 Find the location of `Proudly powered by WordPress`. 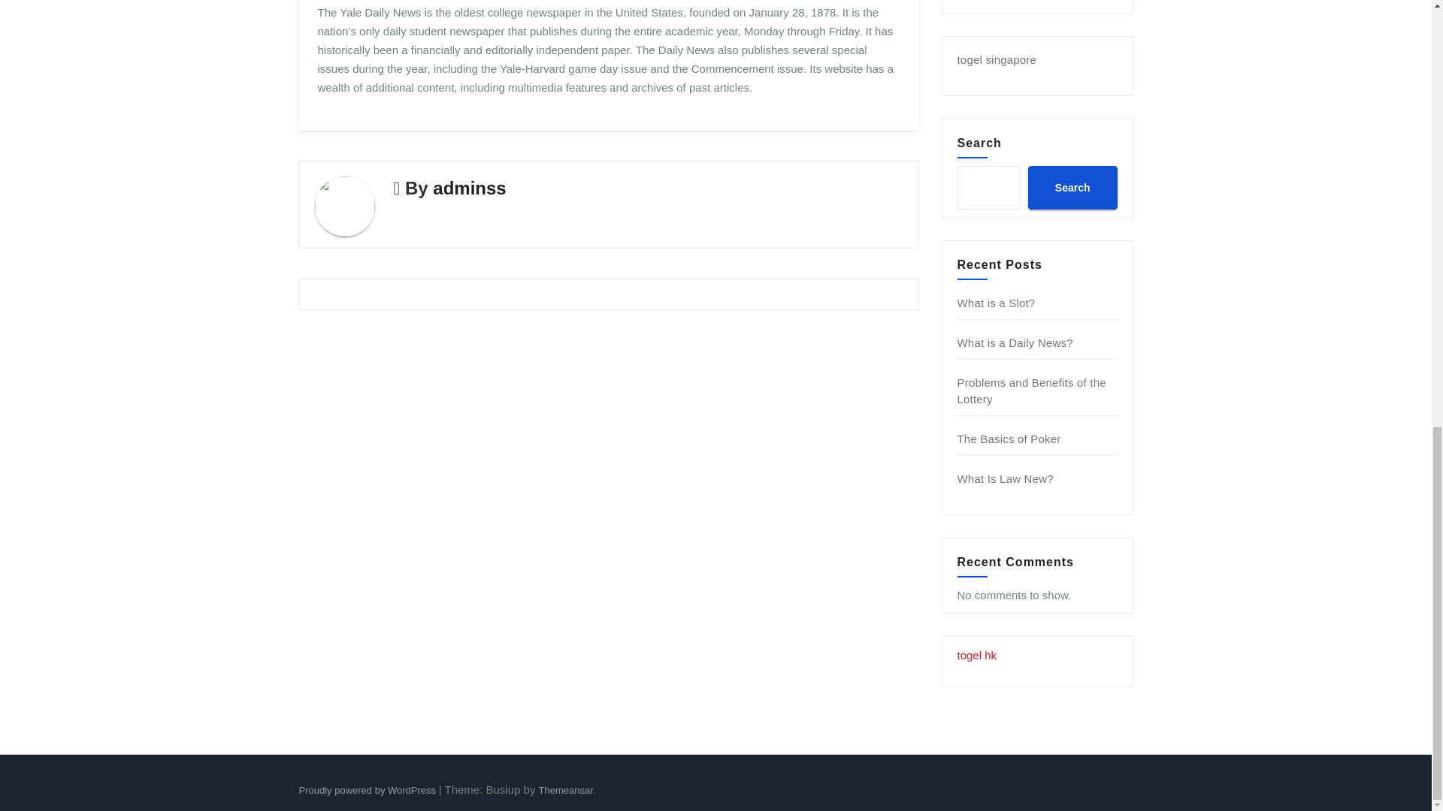

Proudly powered by WordPress is located at coordinates (368, 790).